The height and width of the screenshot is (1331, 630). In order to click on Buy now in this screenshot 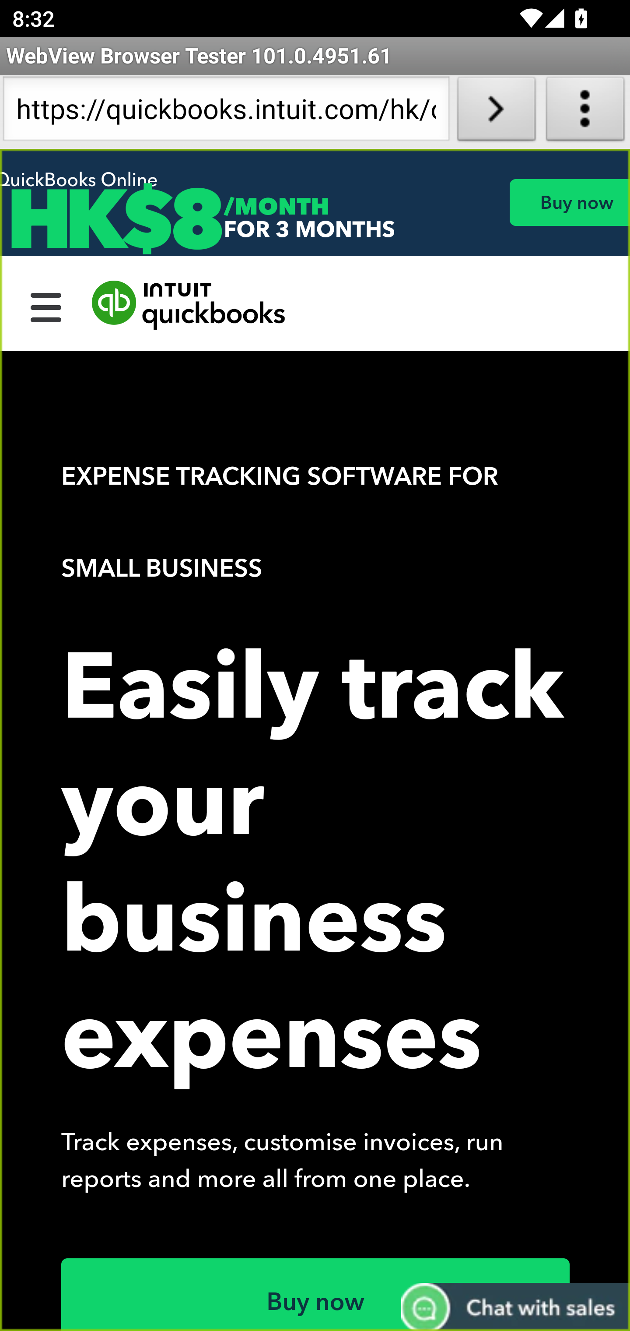, I will do `click(569, 202)`.